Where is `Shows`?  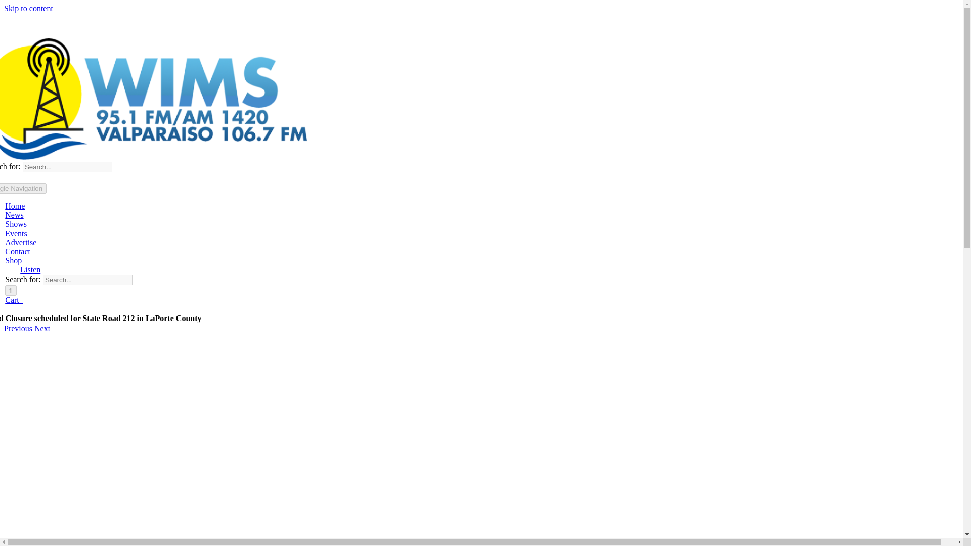 Shows is located at coordinates (16, 224).